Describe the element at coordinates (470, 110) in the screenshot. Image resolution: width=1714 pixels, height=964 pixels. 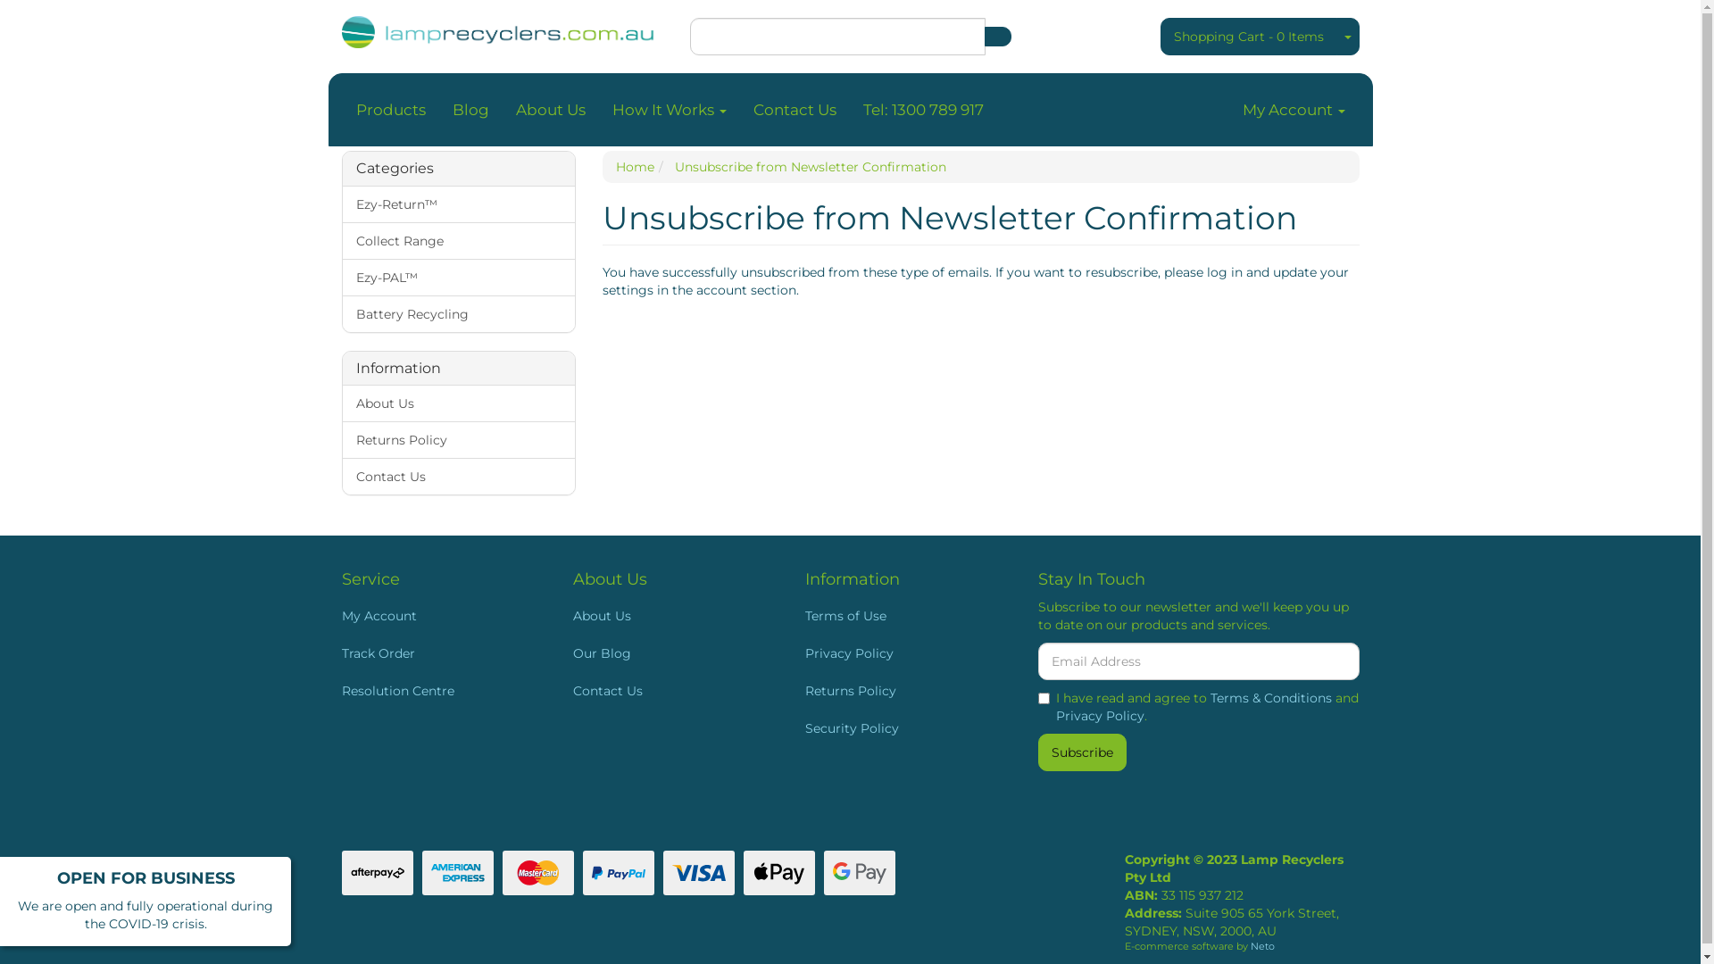
I see `Blog` at that location.